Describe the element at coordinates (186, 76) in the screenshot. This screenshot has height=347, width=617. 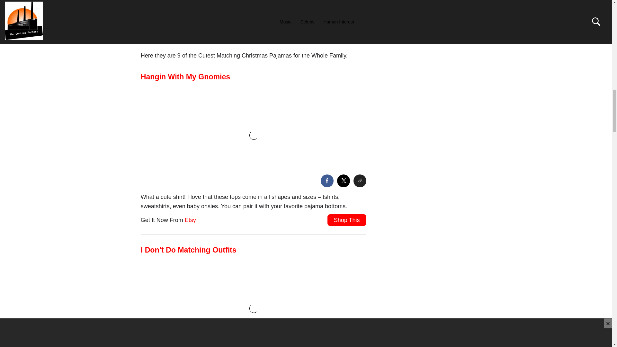
I see `Hangin With My Gnomies ` at that location.